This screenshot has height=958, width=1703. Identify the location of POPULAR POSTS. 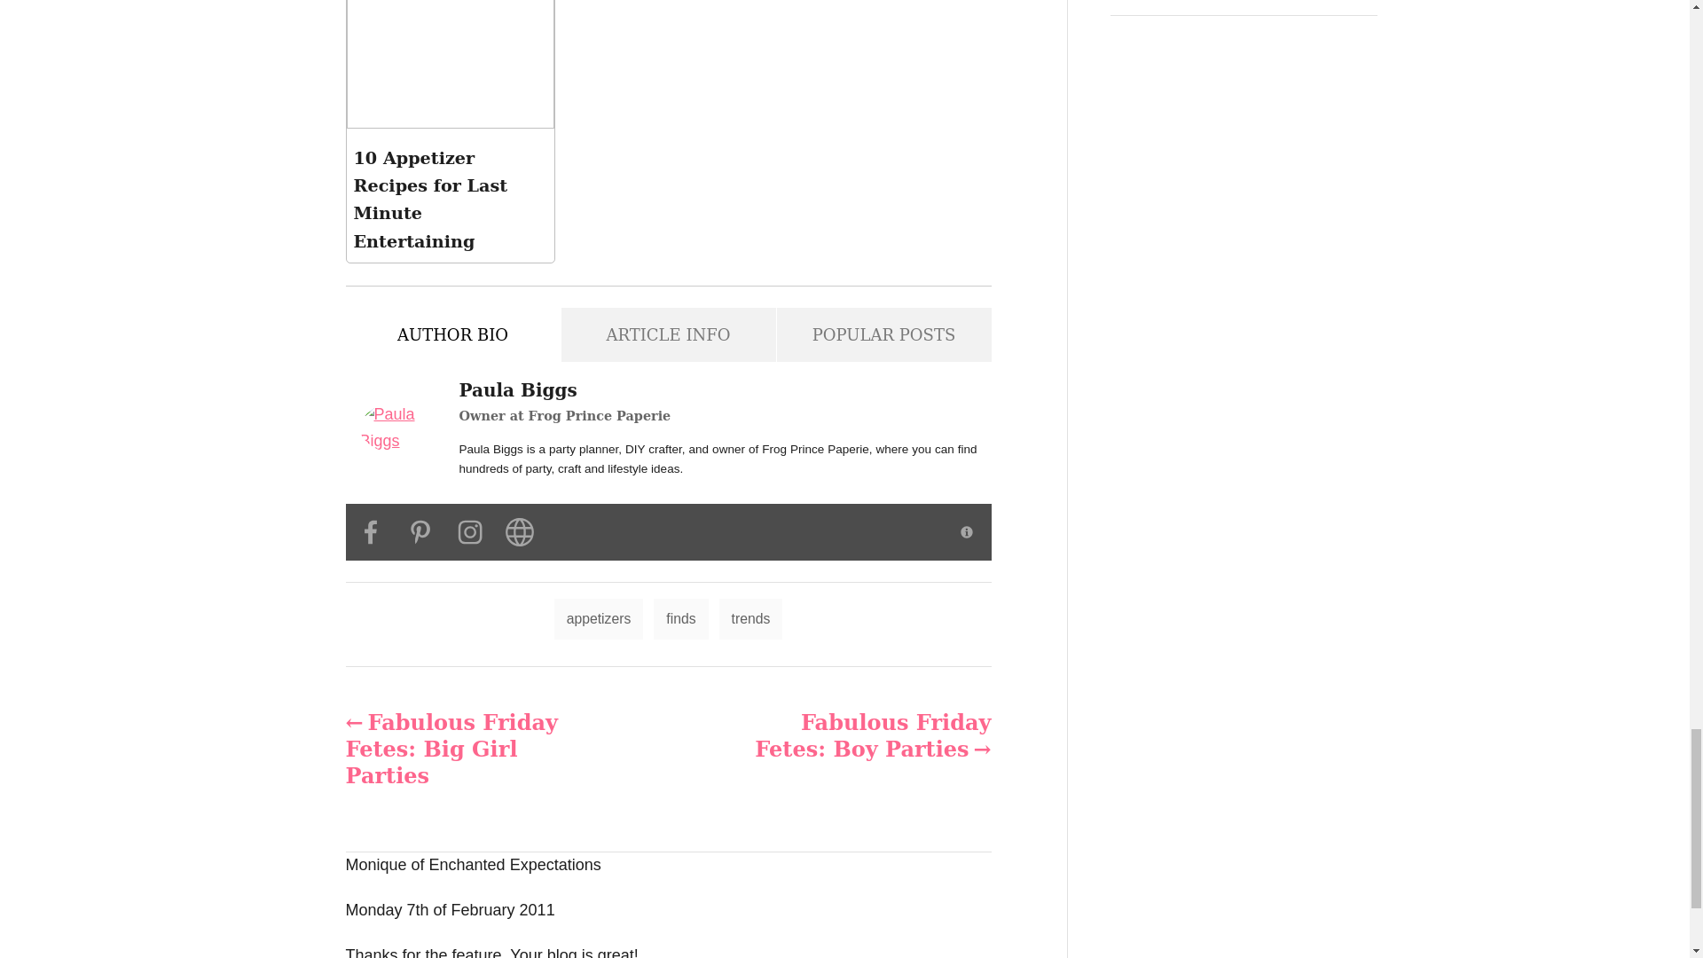
(883, 334).